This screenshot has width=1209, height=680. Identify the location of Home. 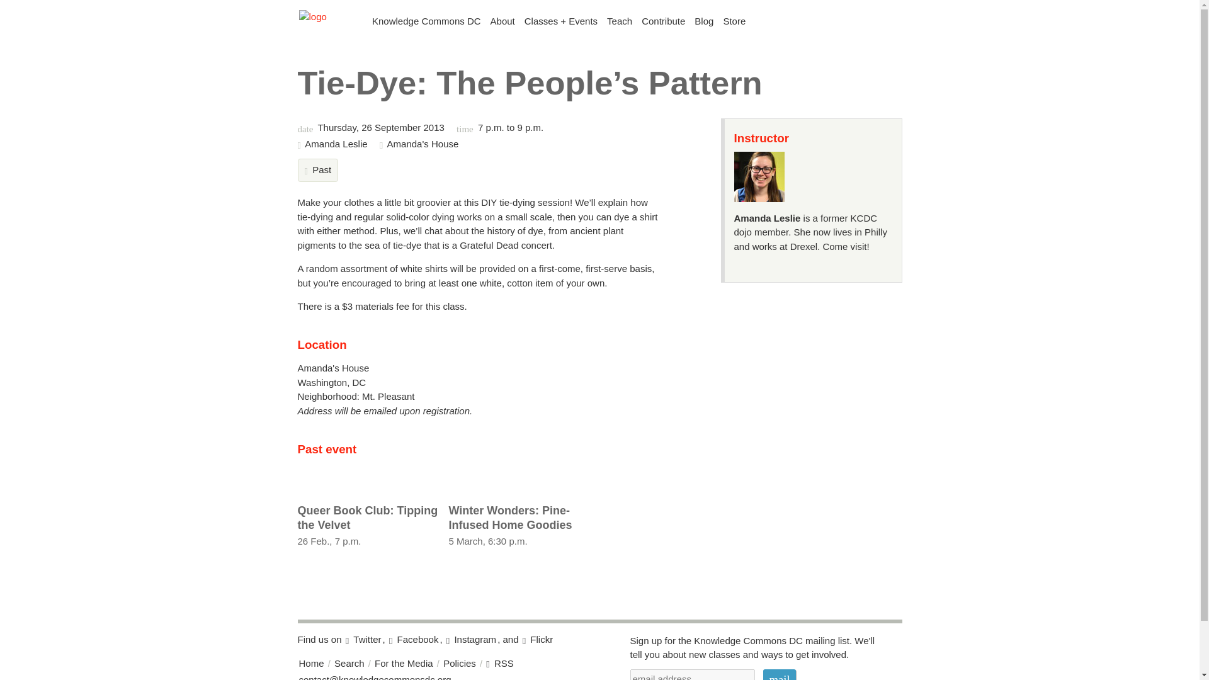
(779, 674).